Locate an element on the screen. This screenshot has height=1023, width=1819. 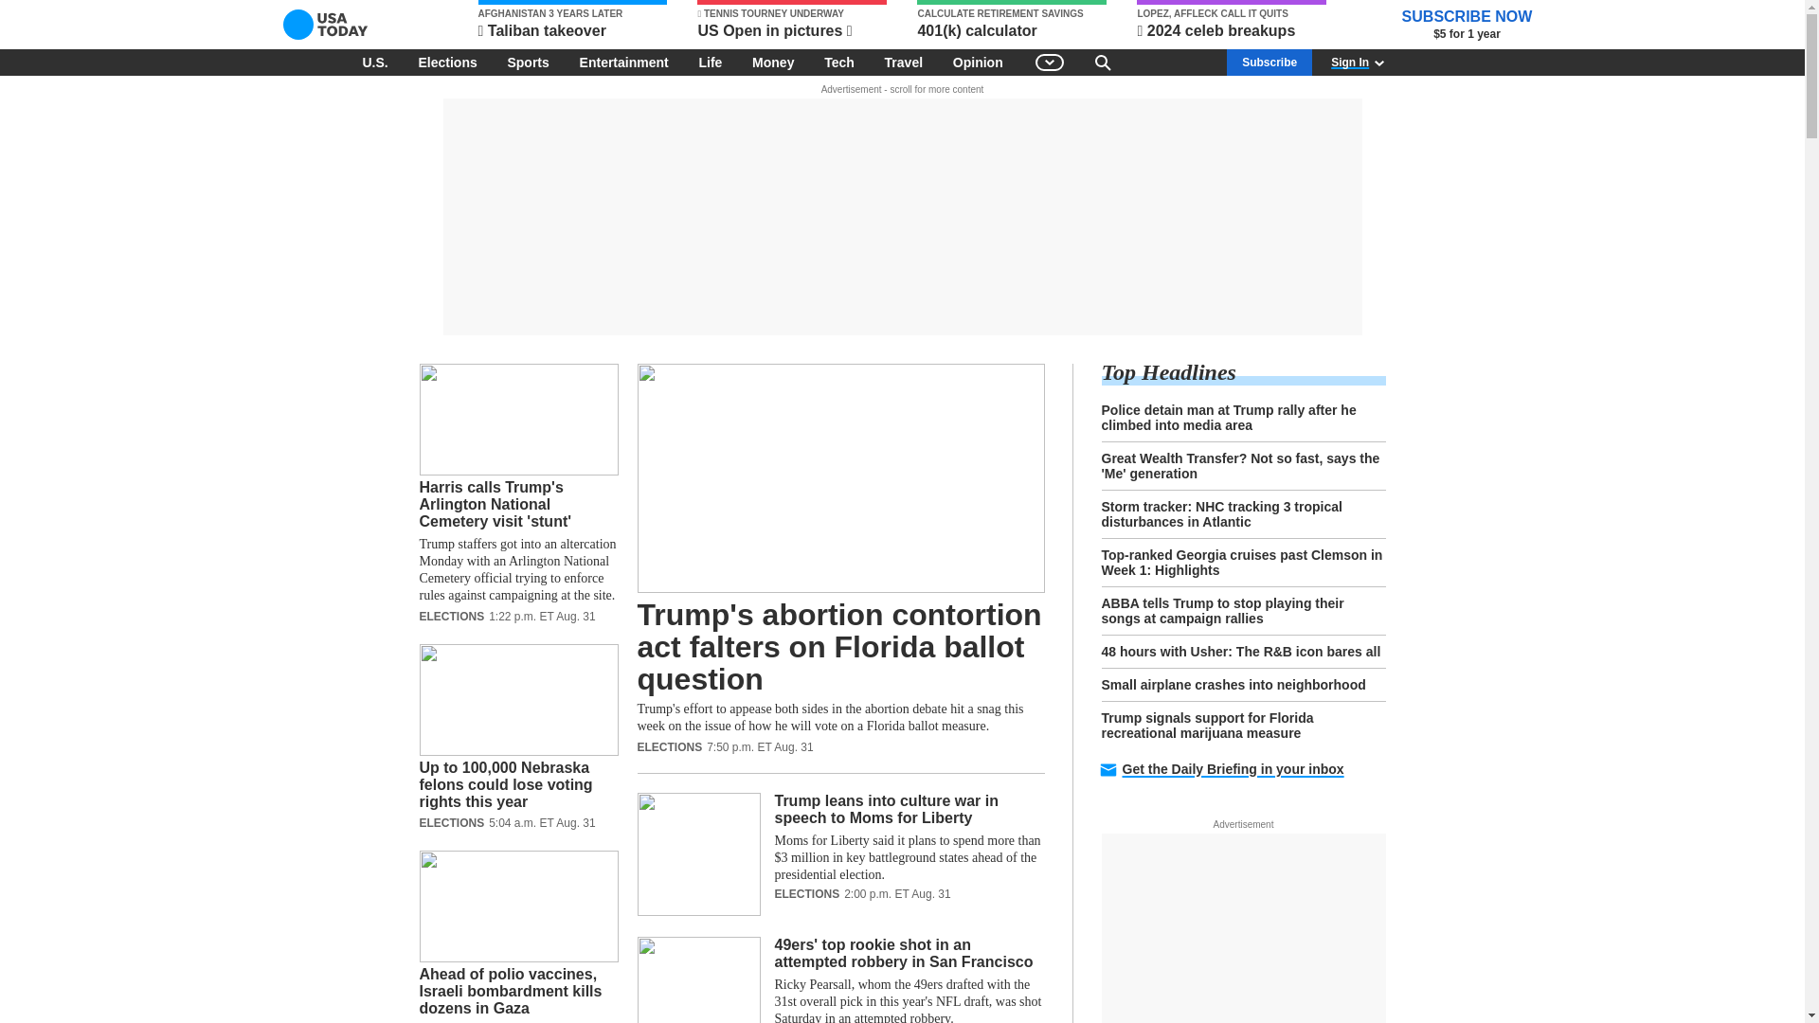
Search is located at coordinates (1103, 62).